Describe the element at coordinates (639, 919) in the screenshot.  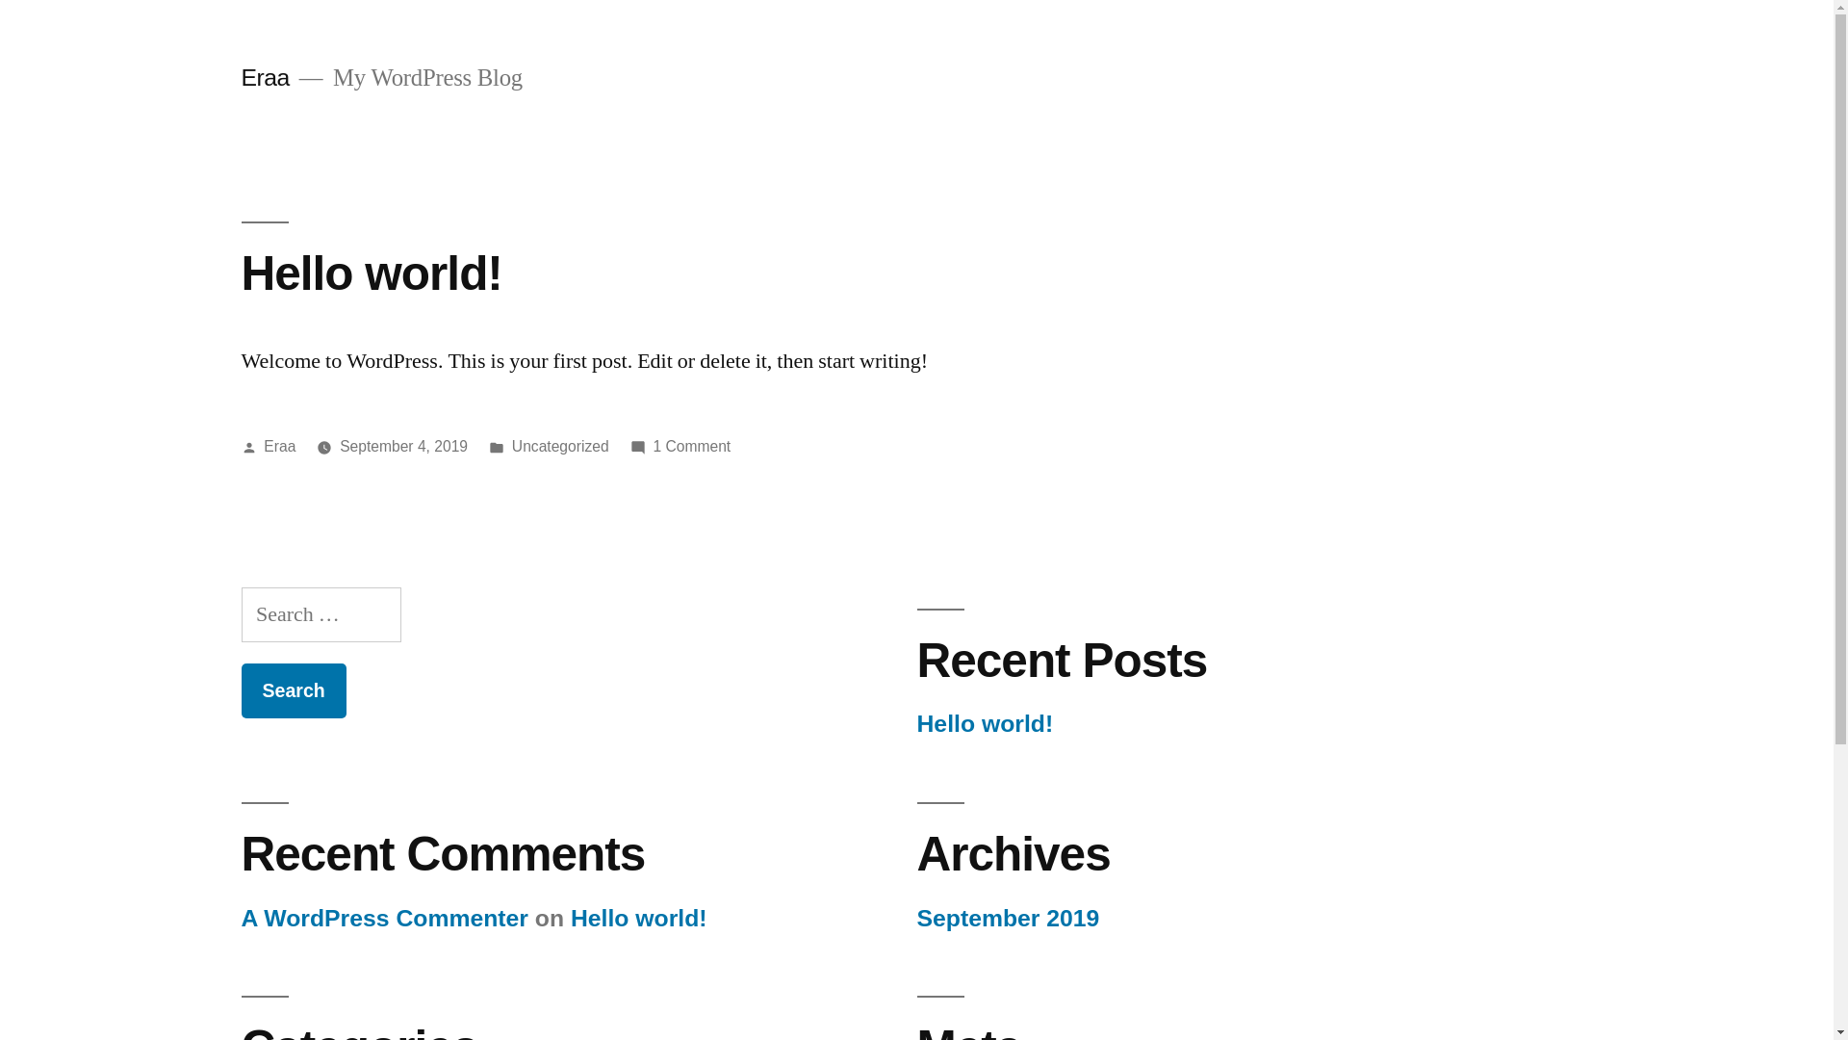
I see `Hello world!` at that location.